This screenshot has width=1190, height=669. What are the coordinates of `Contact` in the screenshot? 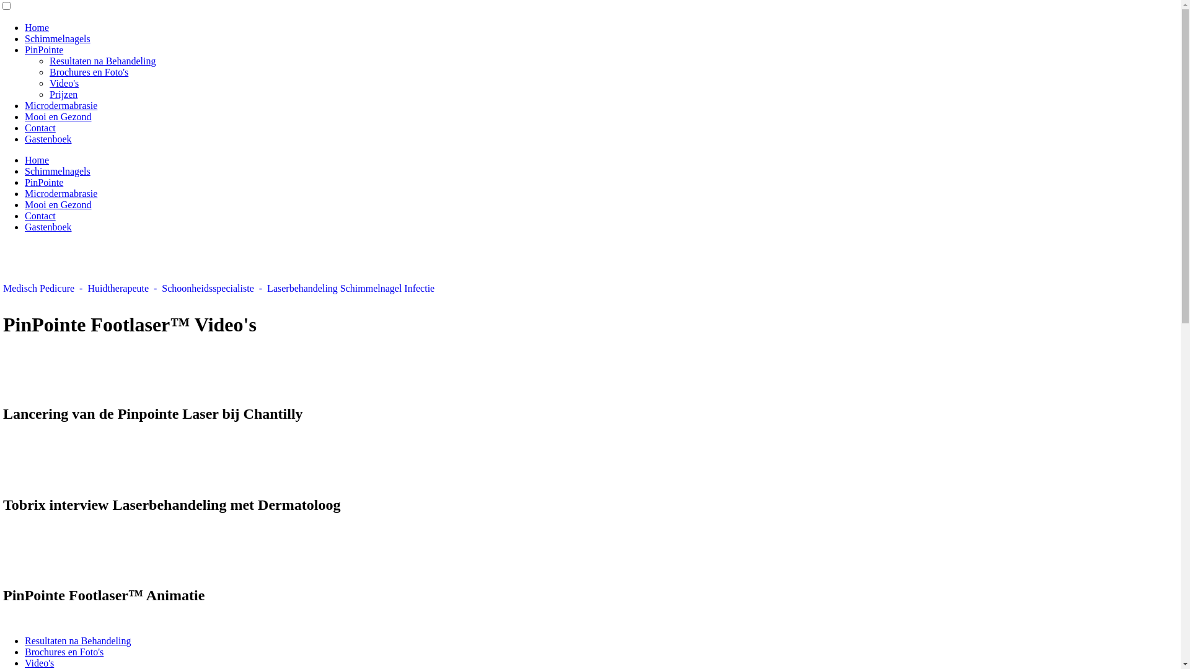 It's located at (40, 216).